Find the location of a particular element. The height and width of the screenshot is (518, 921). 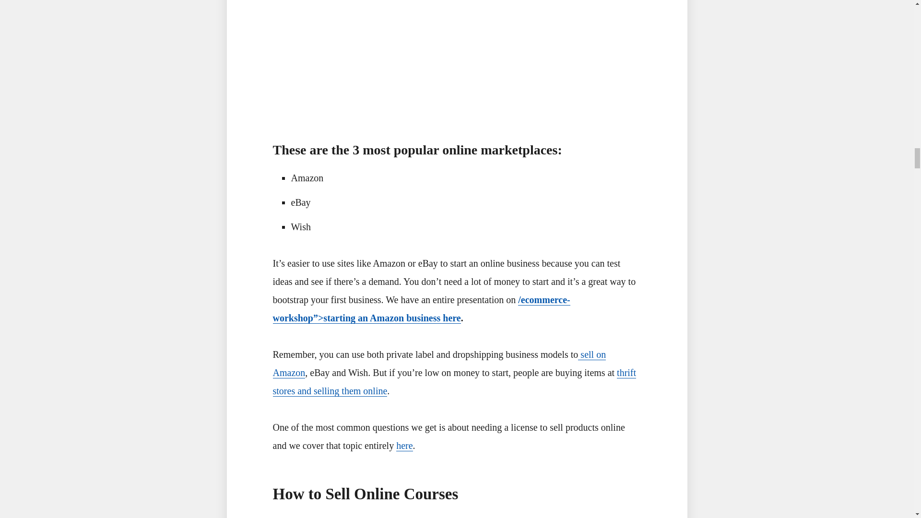

thrift stores and selling them online is located at coordinates (454, 382).